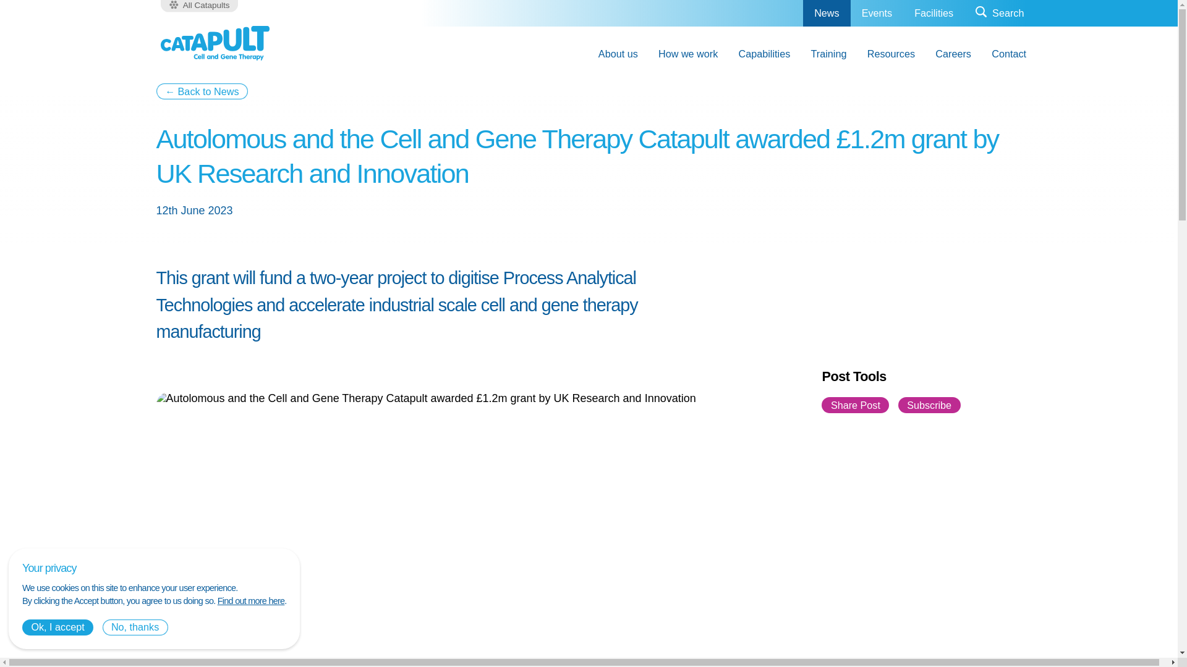 This screenshot has height=667, width=1187. What do you see at coordinates (199, 6) in the screenshot?
I see `All Catapults` at bounding box center [199, 6].